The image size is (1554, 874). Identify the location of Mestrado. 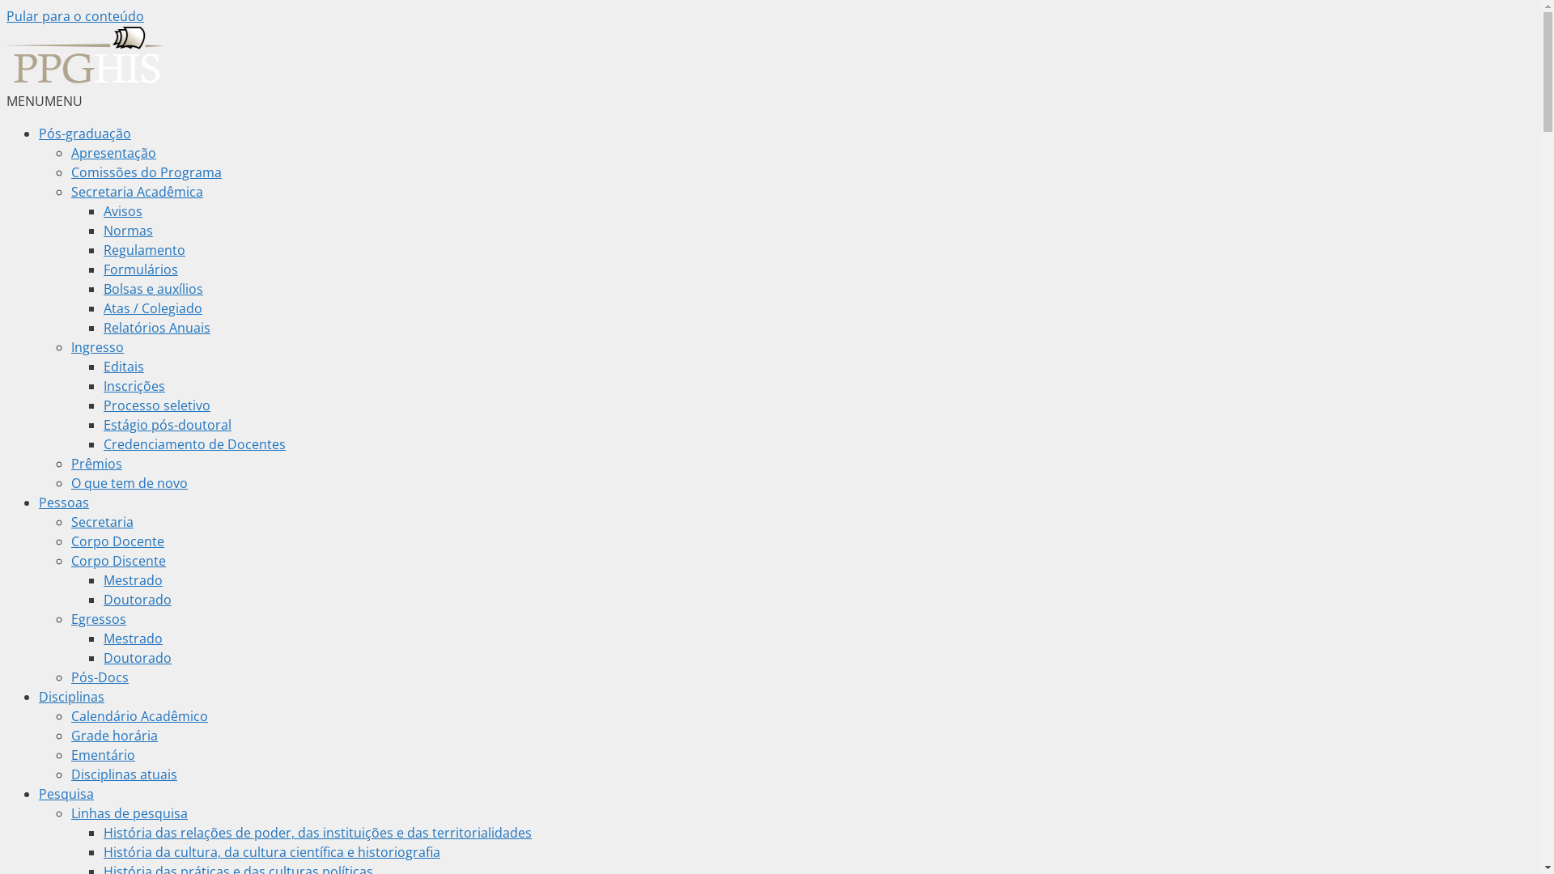
(133, 639).